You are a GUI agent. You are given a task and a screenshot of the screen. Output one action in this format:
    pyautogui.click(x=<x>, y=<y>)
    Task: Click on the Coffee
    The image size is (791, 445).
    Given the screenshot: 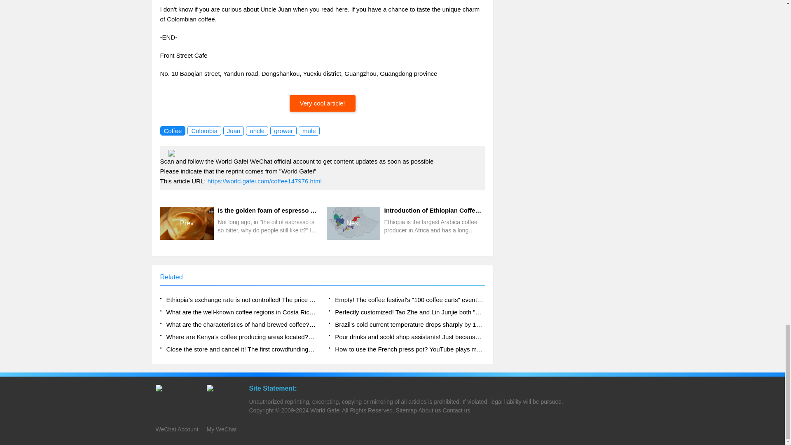 What is the action you would take?
    pyautogui.click(x=172, y=131)
    